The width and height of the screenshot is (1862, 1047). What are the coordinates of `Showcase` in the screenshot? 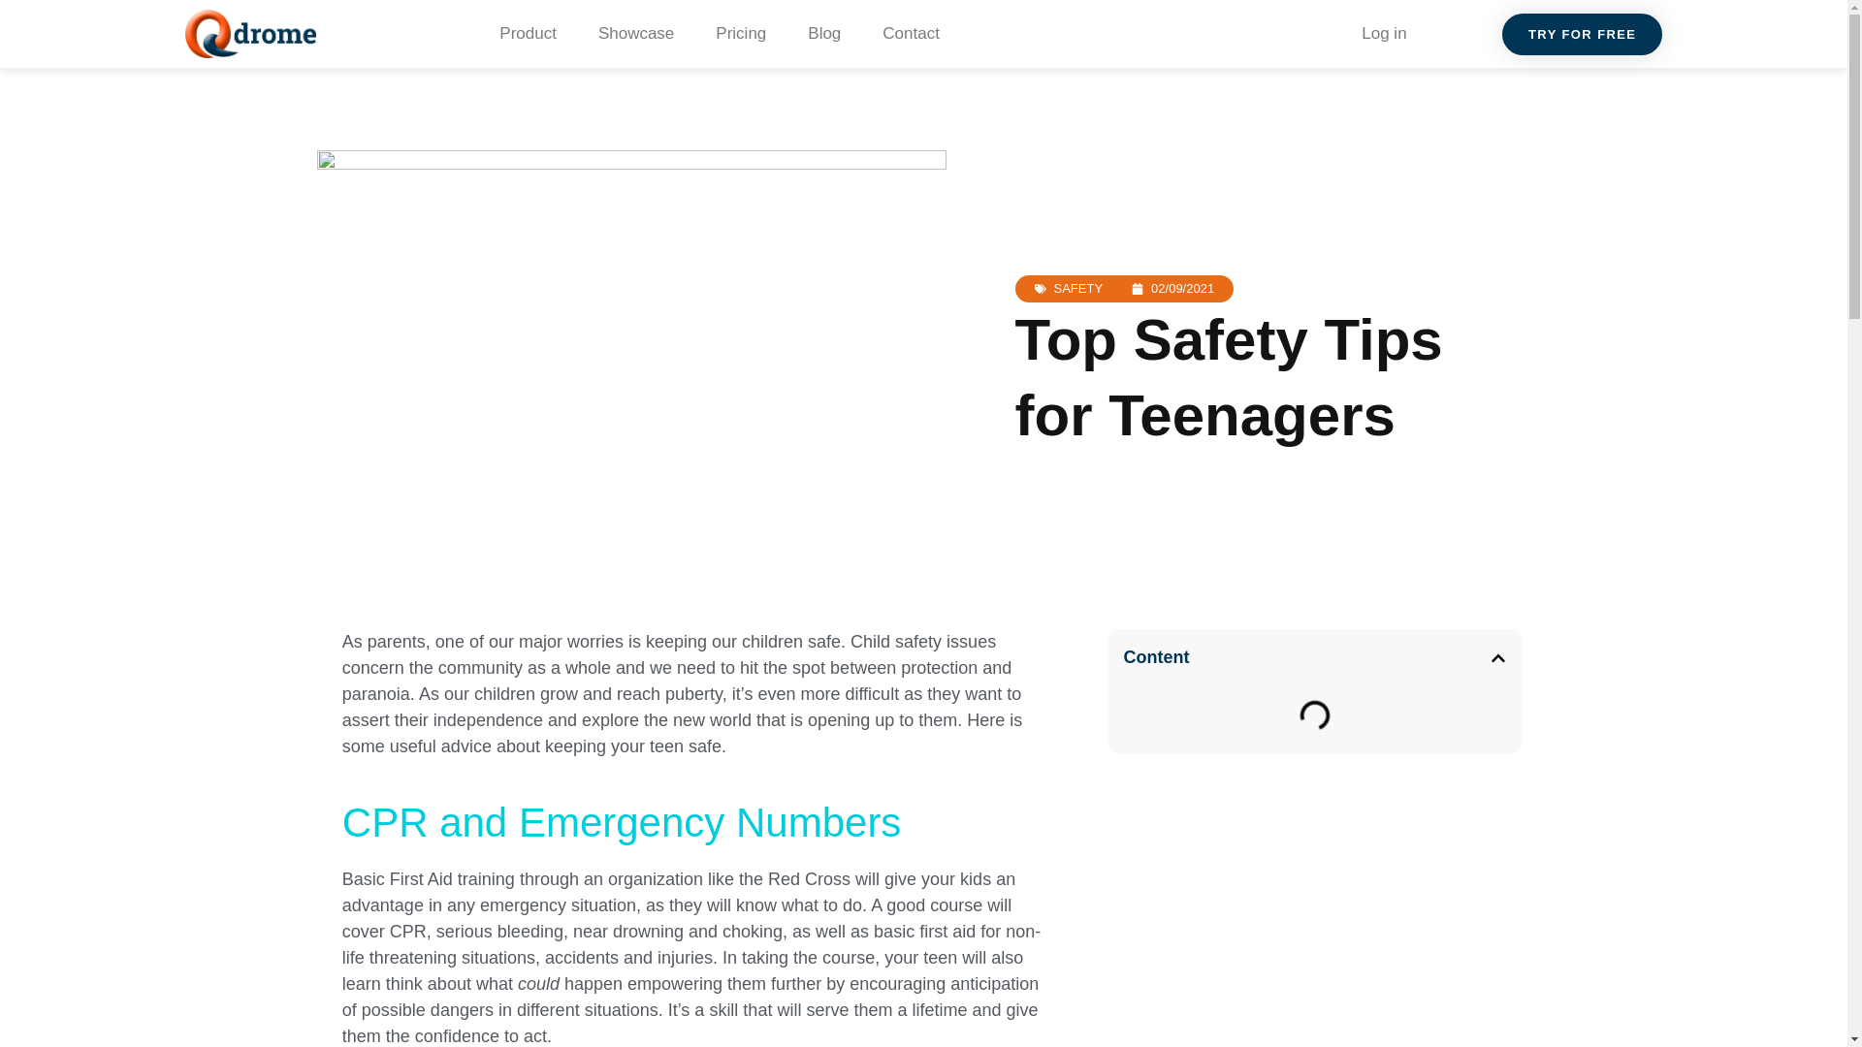 It's located at (636, 34).